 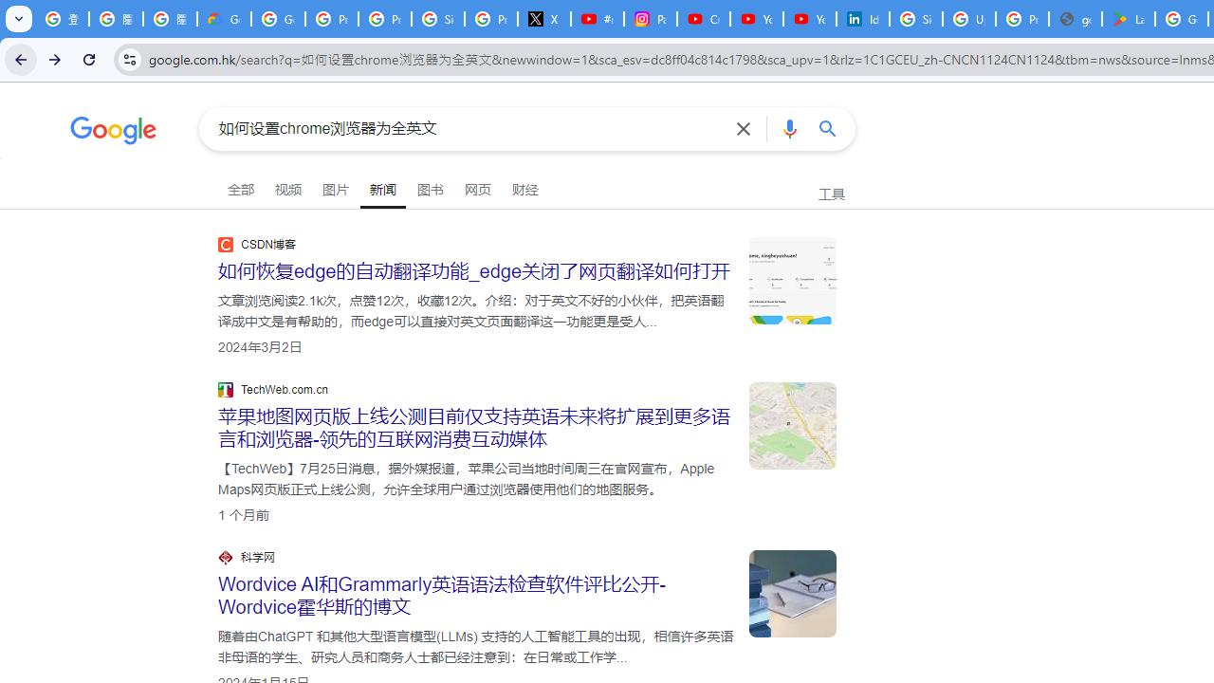 I want to click on #nbabasketballhighlights - YouTube, so click(x=597, y=19).